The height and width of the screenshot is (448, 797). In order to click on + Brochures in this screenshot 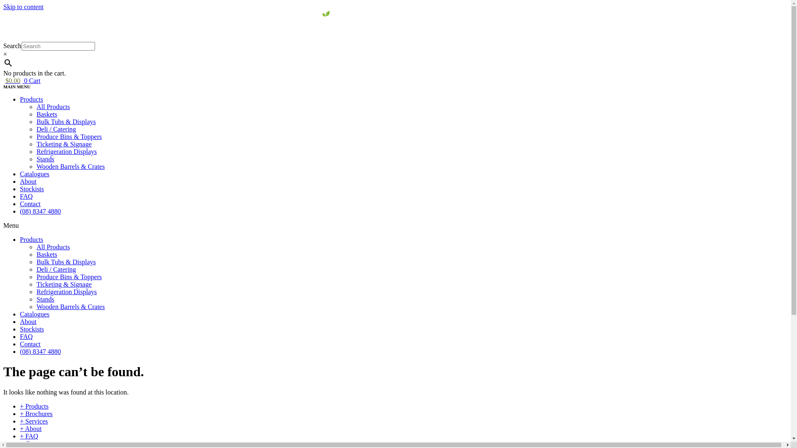, I will do `click(37, 414)`.